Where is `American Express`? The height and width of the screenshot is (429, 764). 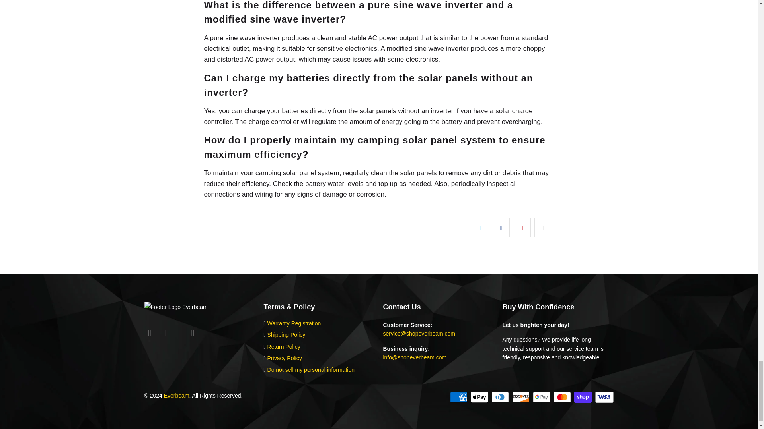
American Express is located at coordinates (459, 397).